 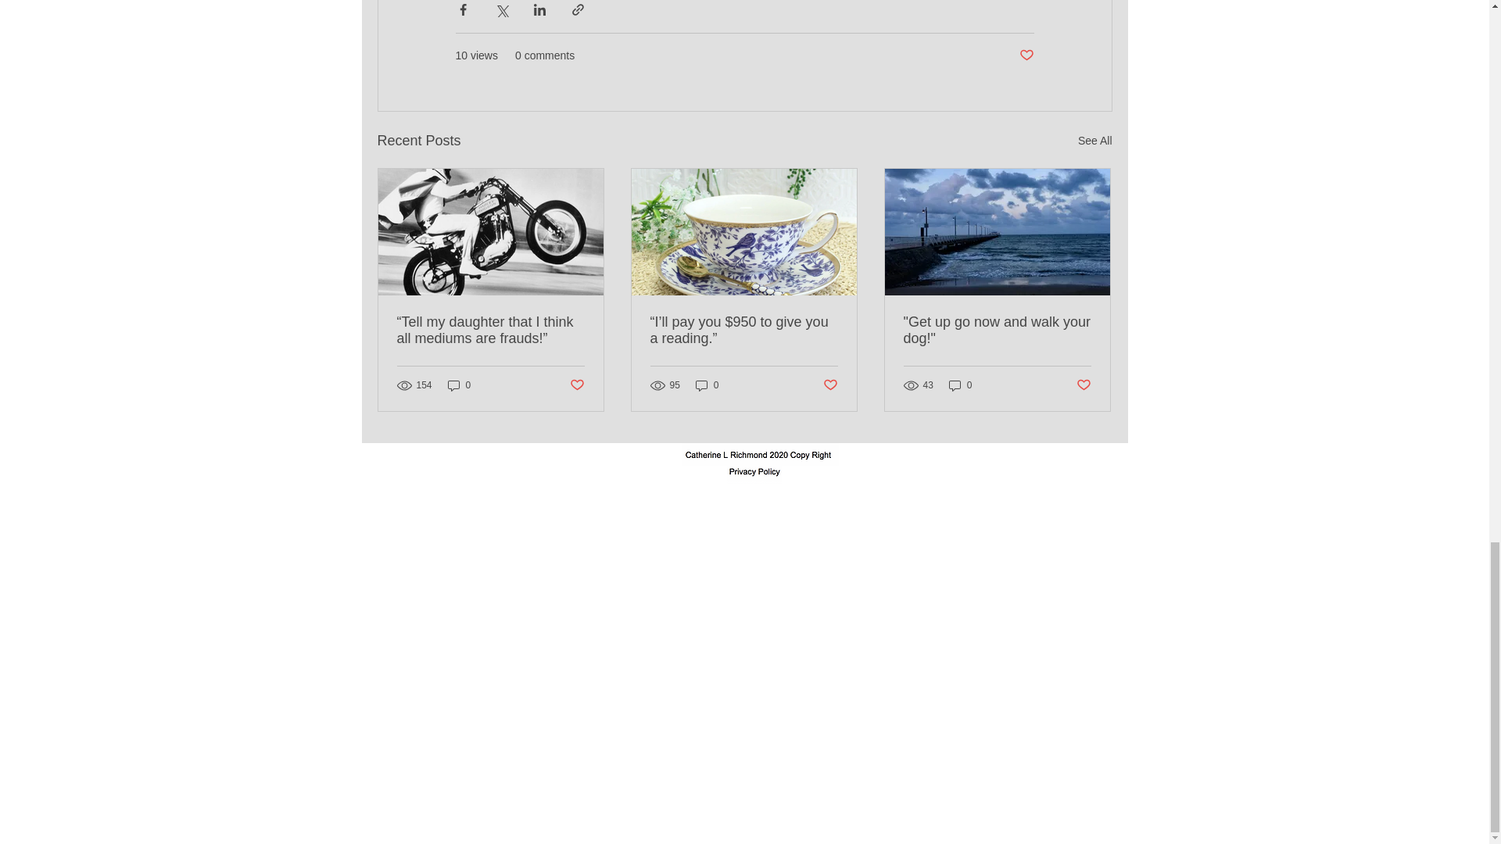 I want to click on Post not marked as liked, so click(x=830, y=385).